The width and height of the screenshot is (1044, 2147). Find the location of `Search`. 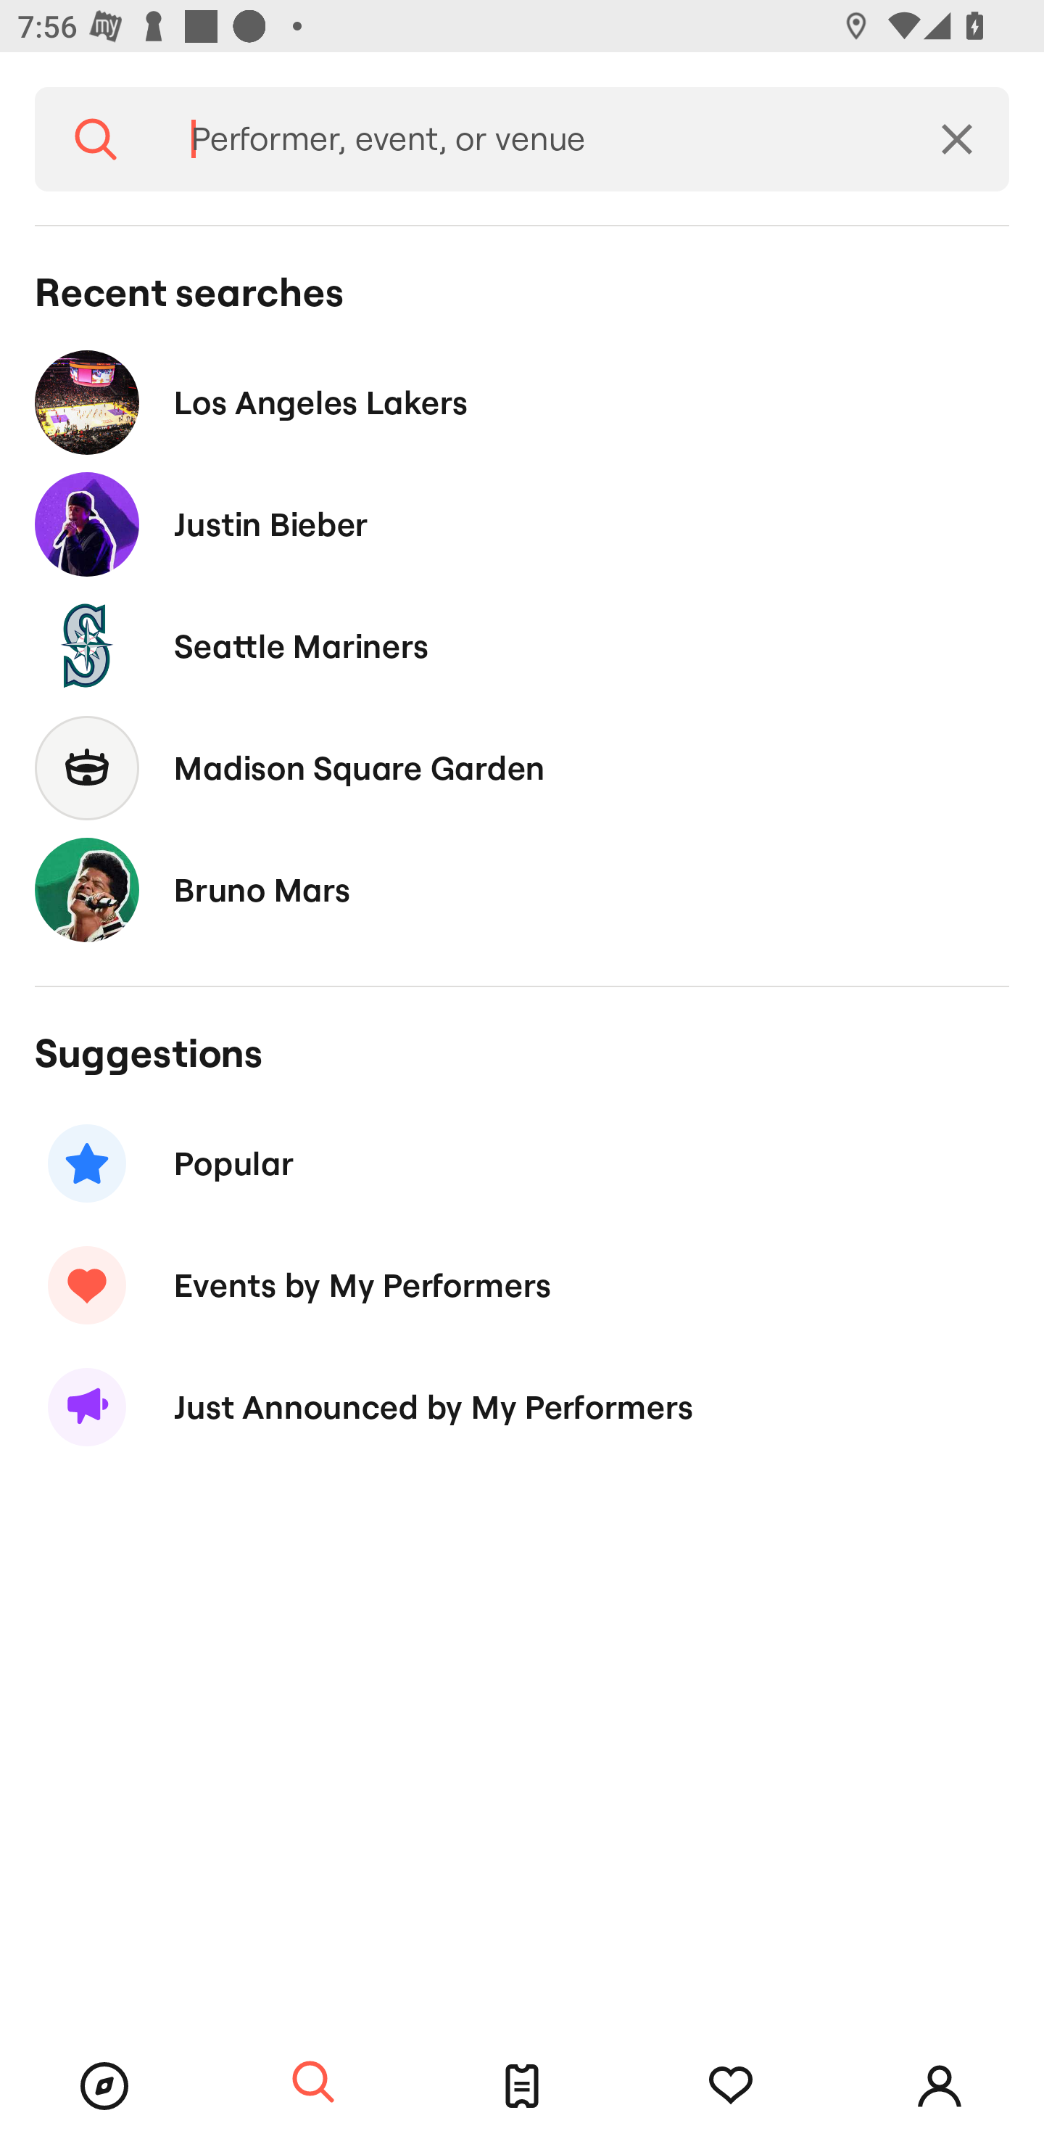

Search is located at coordinates (313, 2083).